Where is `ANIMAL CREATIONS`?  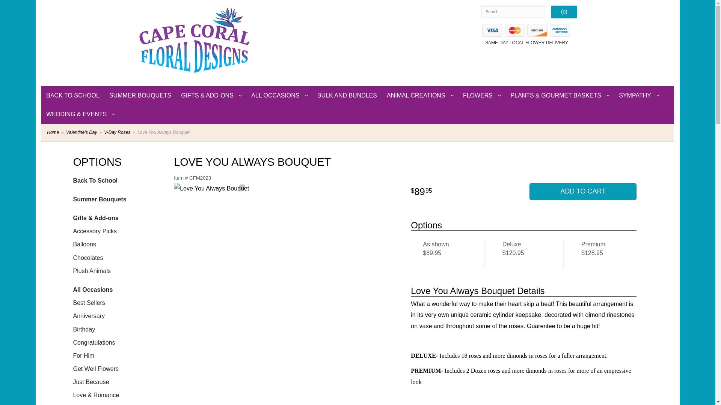 ANIMAL CREATIONS is located at coordinates (420, 95).